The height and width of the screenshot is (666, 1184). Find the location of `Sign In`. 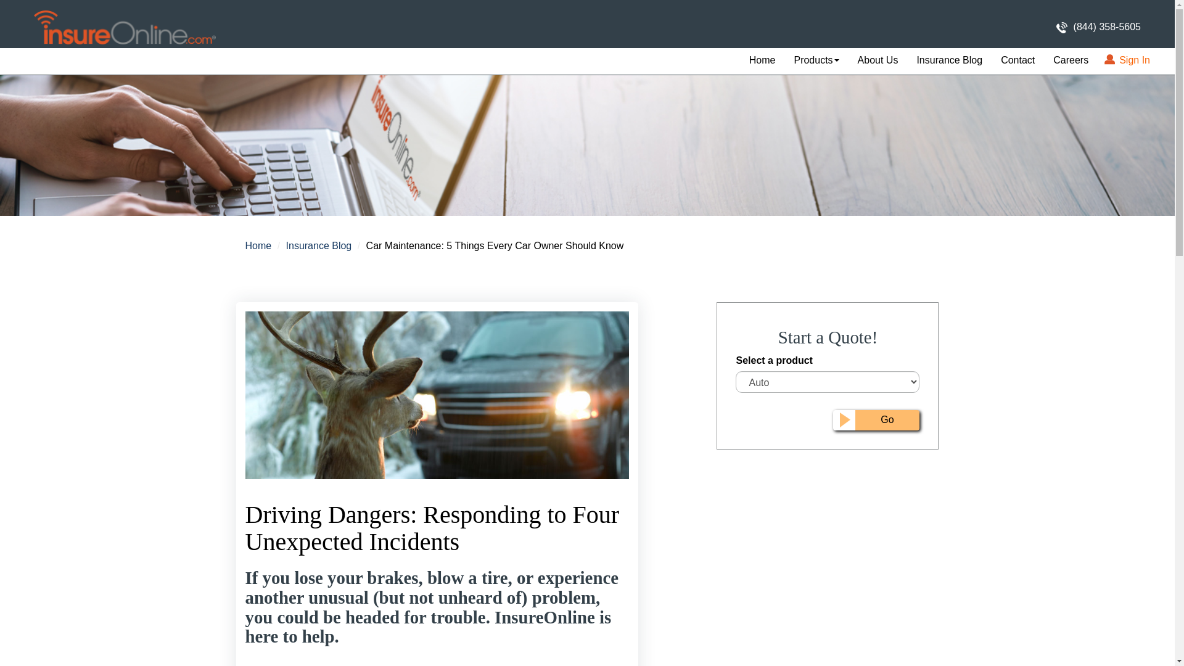

Sign In is located at coordinates (1128, 60).